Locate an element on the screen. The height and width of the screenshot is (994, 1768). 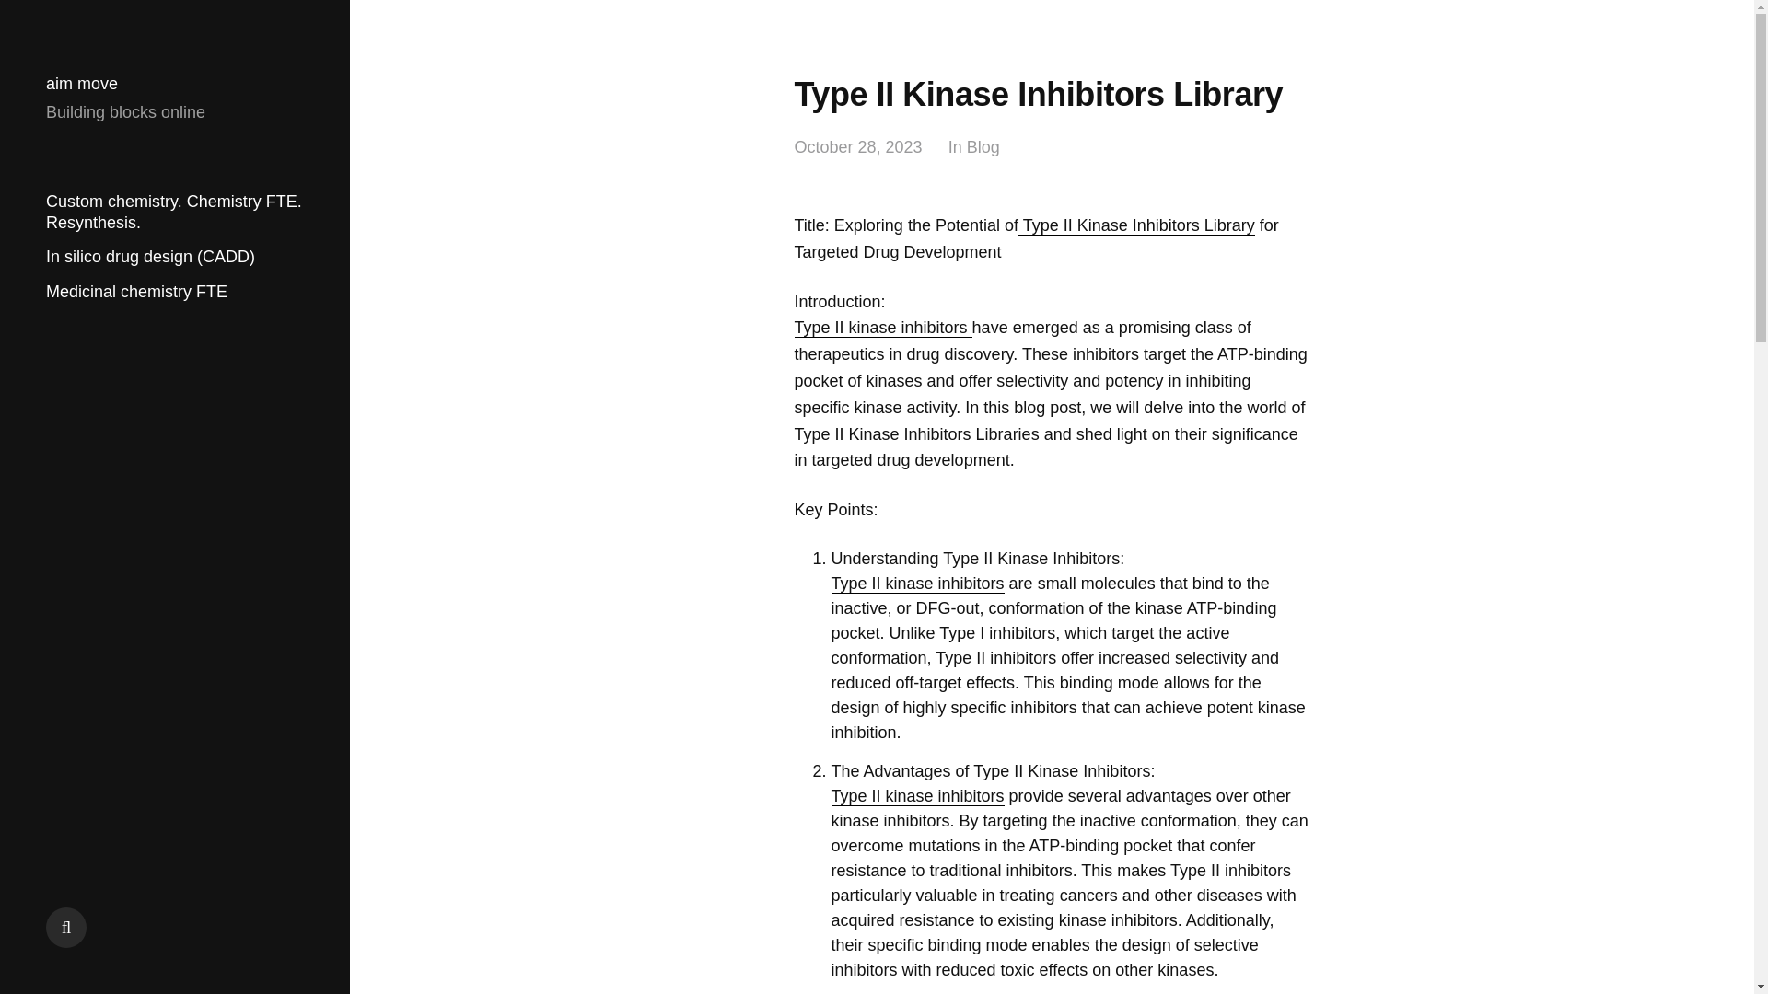
aim move is located at coordinates (81, 84).